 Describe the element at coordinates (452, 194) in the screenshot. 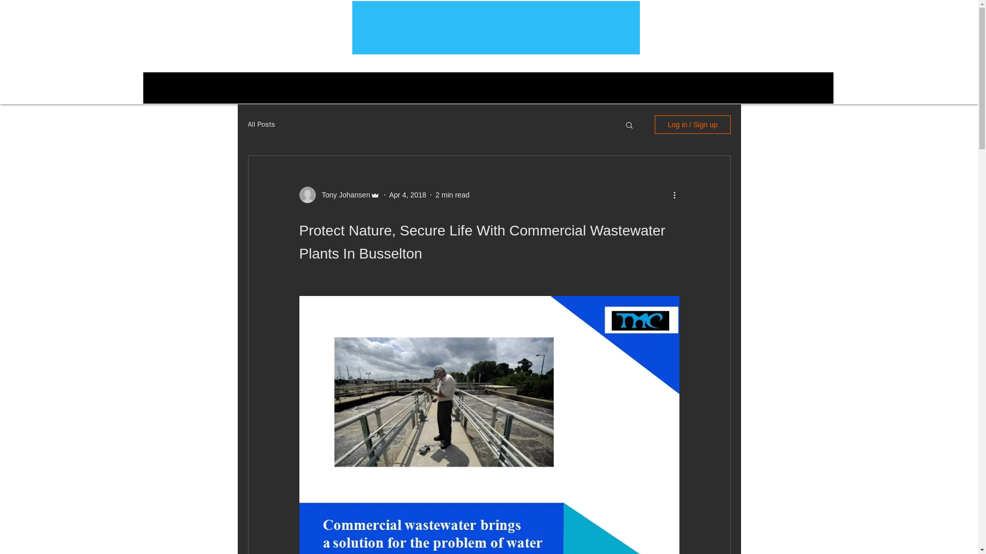

I see `2 min read` at that location.